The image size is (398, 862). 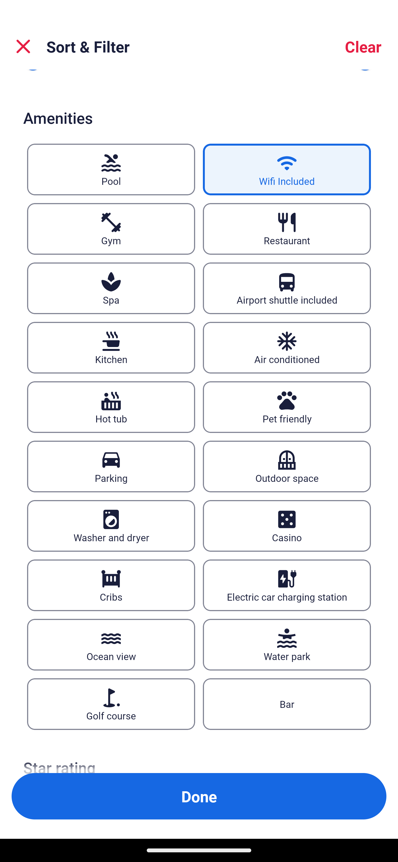 I want to click on Clear, so click(x=363, y=46).